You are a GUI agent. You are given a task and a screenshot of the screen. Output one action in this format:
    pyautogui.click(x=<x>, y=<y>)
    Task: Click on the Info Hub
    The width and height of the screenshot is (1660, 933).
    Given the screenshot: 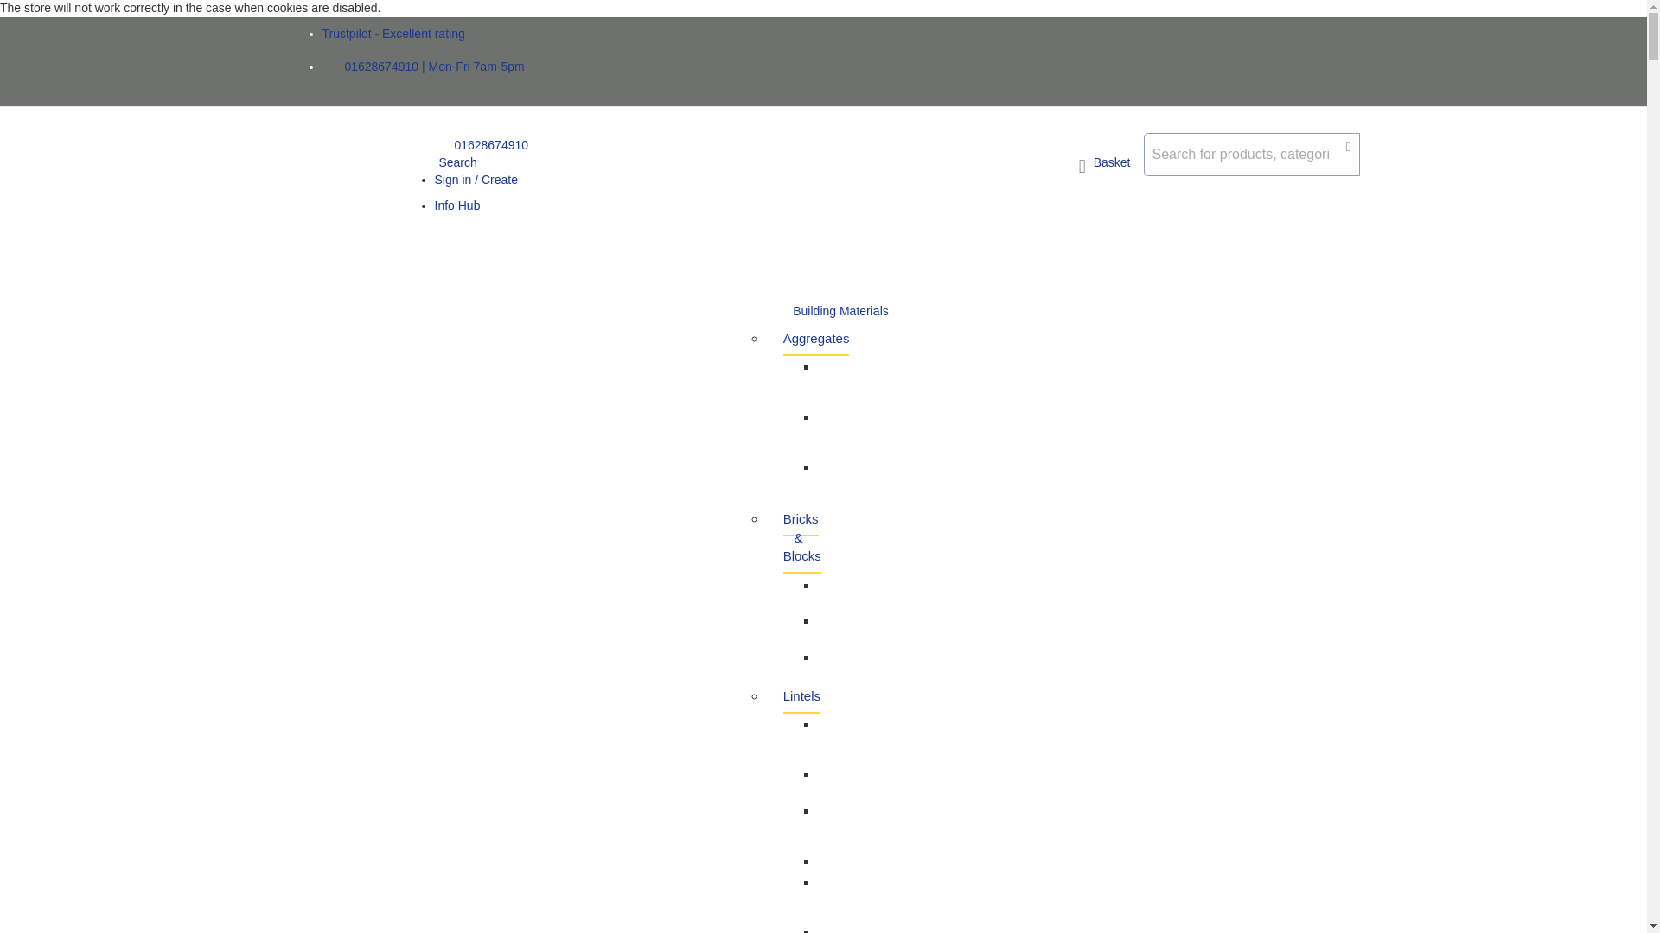 What is the action you would take?
    pyautogui.click(x=456, y=206)
    